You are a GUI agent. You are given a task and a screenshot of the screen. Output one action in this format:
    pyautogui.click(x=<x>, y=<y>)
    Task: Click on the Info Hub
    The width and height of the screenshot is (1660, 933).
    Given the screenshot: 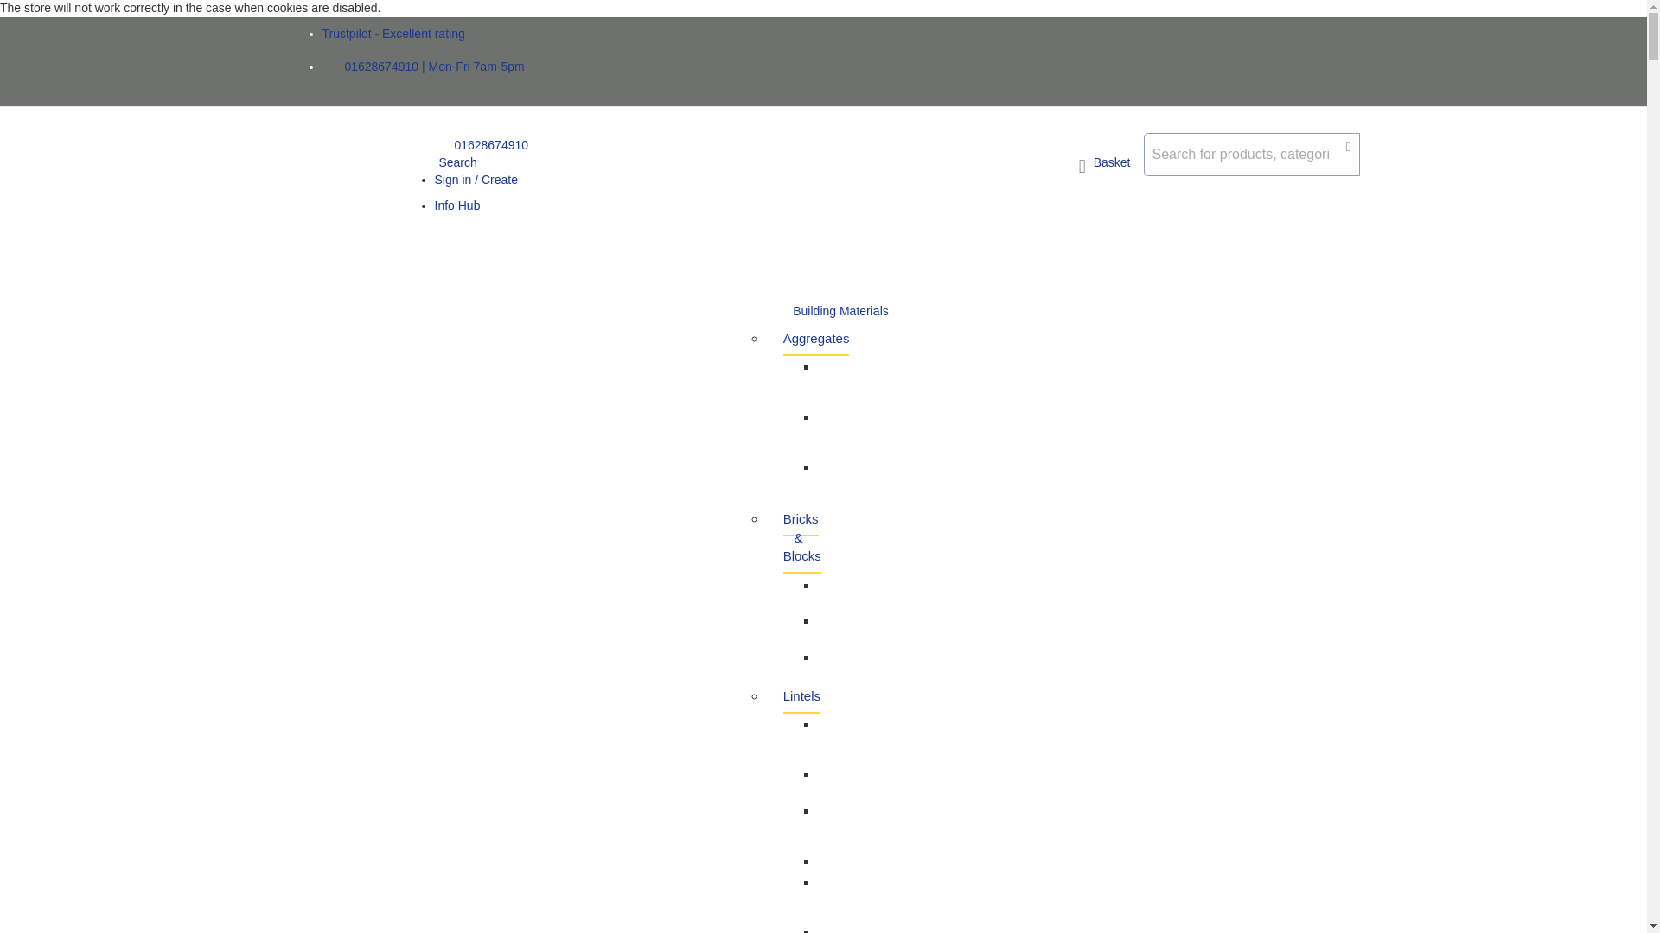 What is the action you would take?
    pyautogui.click(x=456, y=206)
    